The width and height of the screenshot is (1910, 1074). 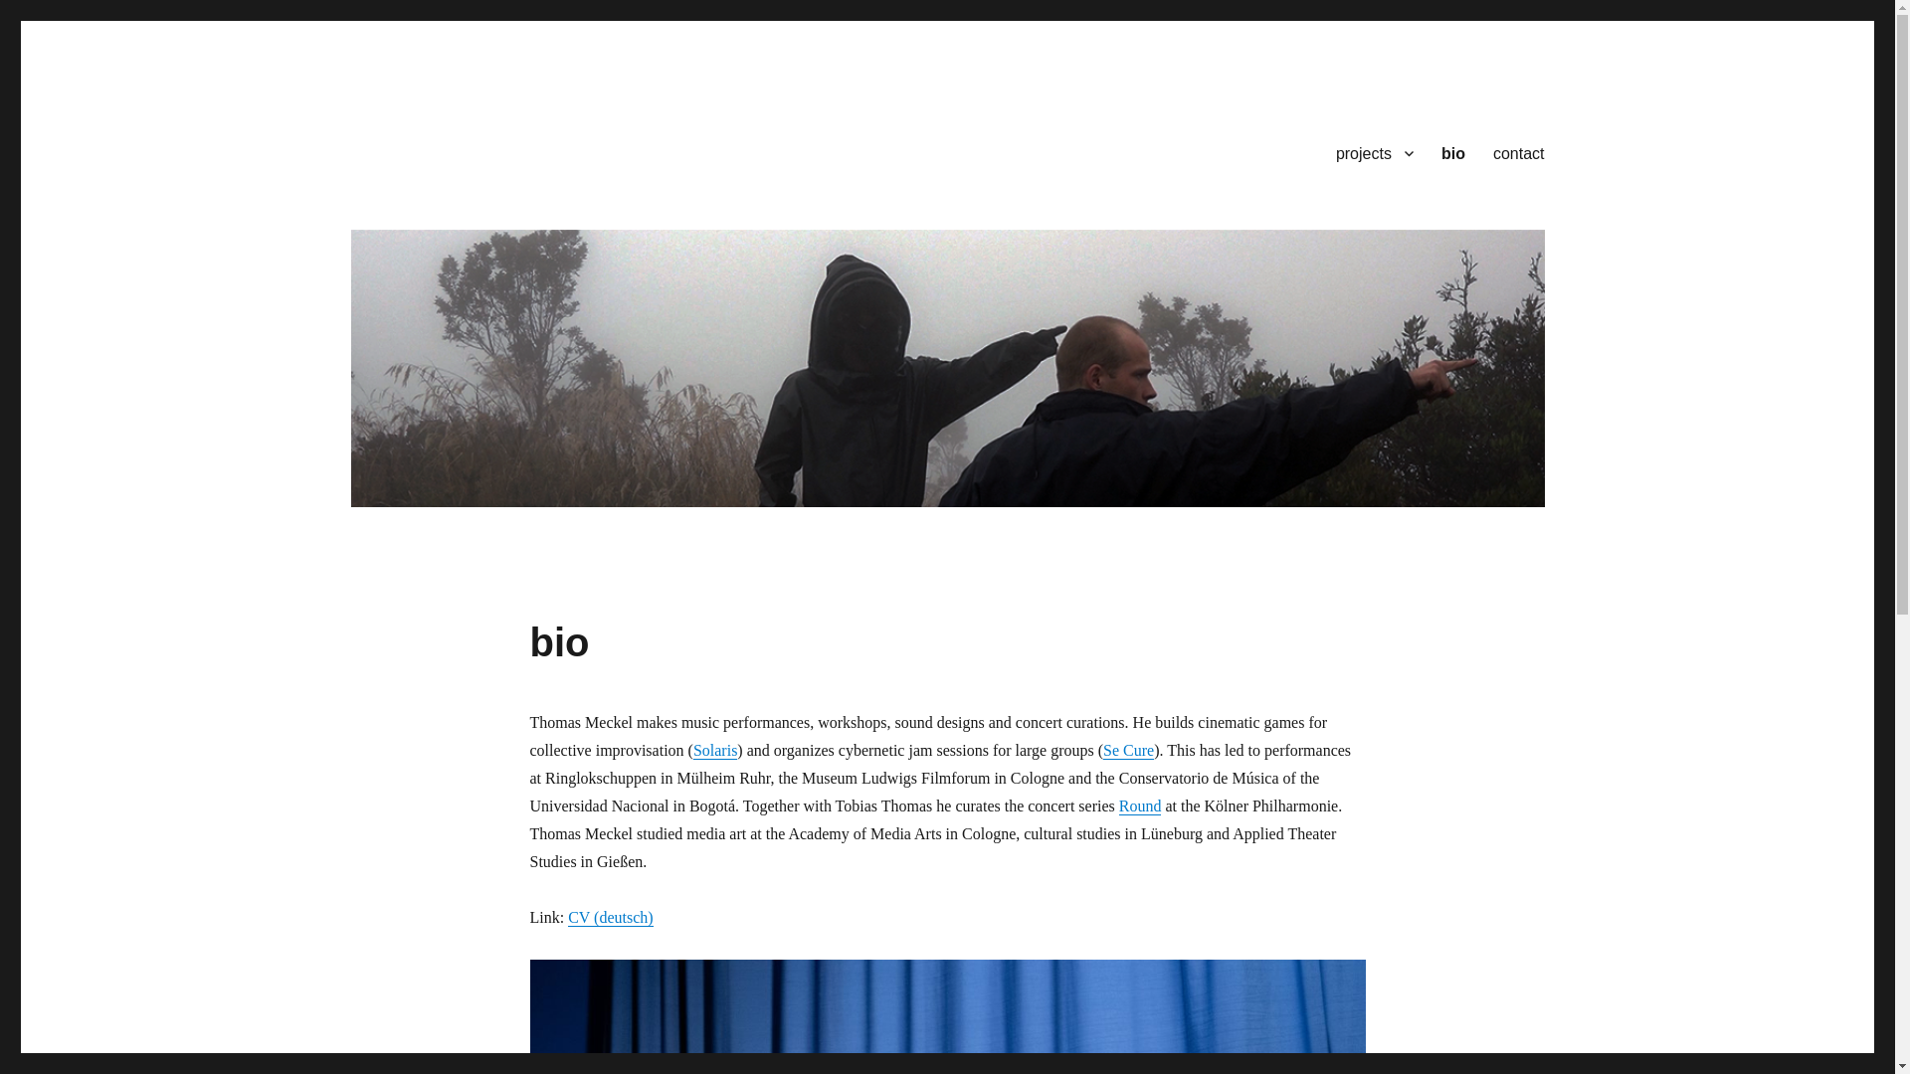 I want to click on Se Cure, so click(x=1128, y=750).